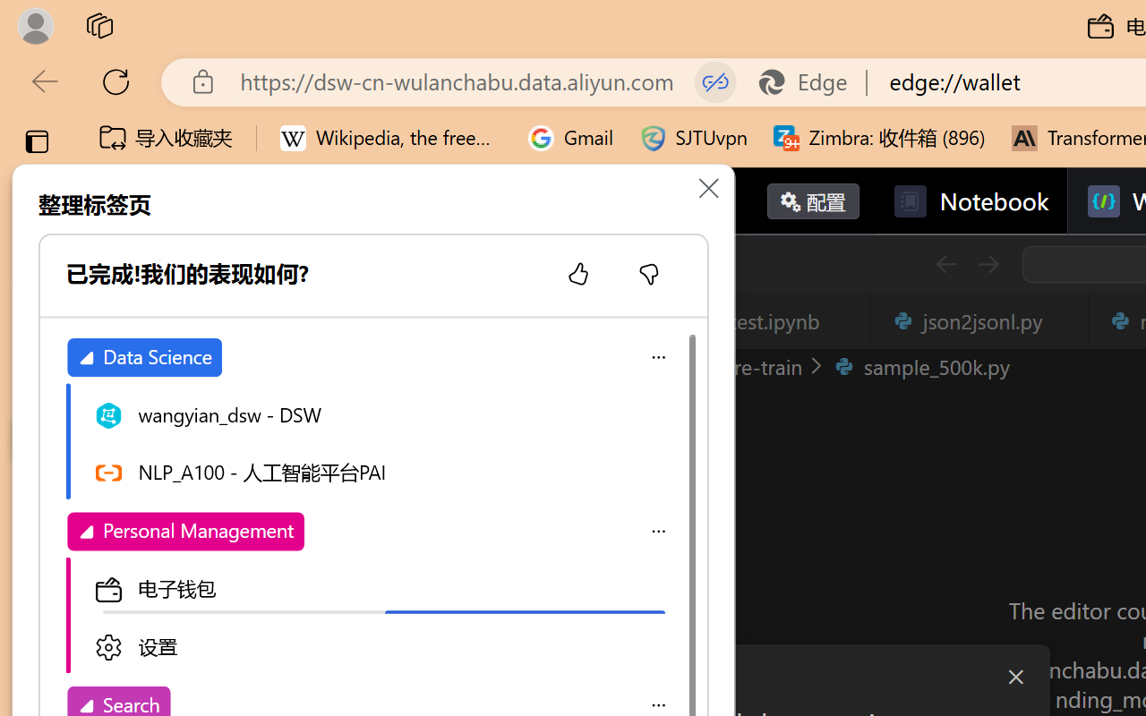 The image size is (1146, 716). Describe the element at coordinates (381, 413) in the screenshot. I see `wangyian_dsw - DSW` at that location.